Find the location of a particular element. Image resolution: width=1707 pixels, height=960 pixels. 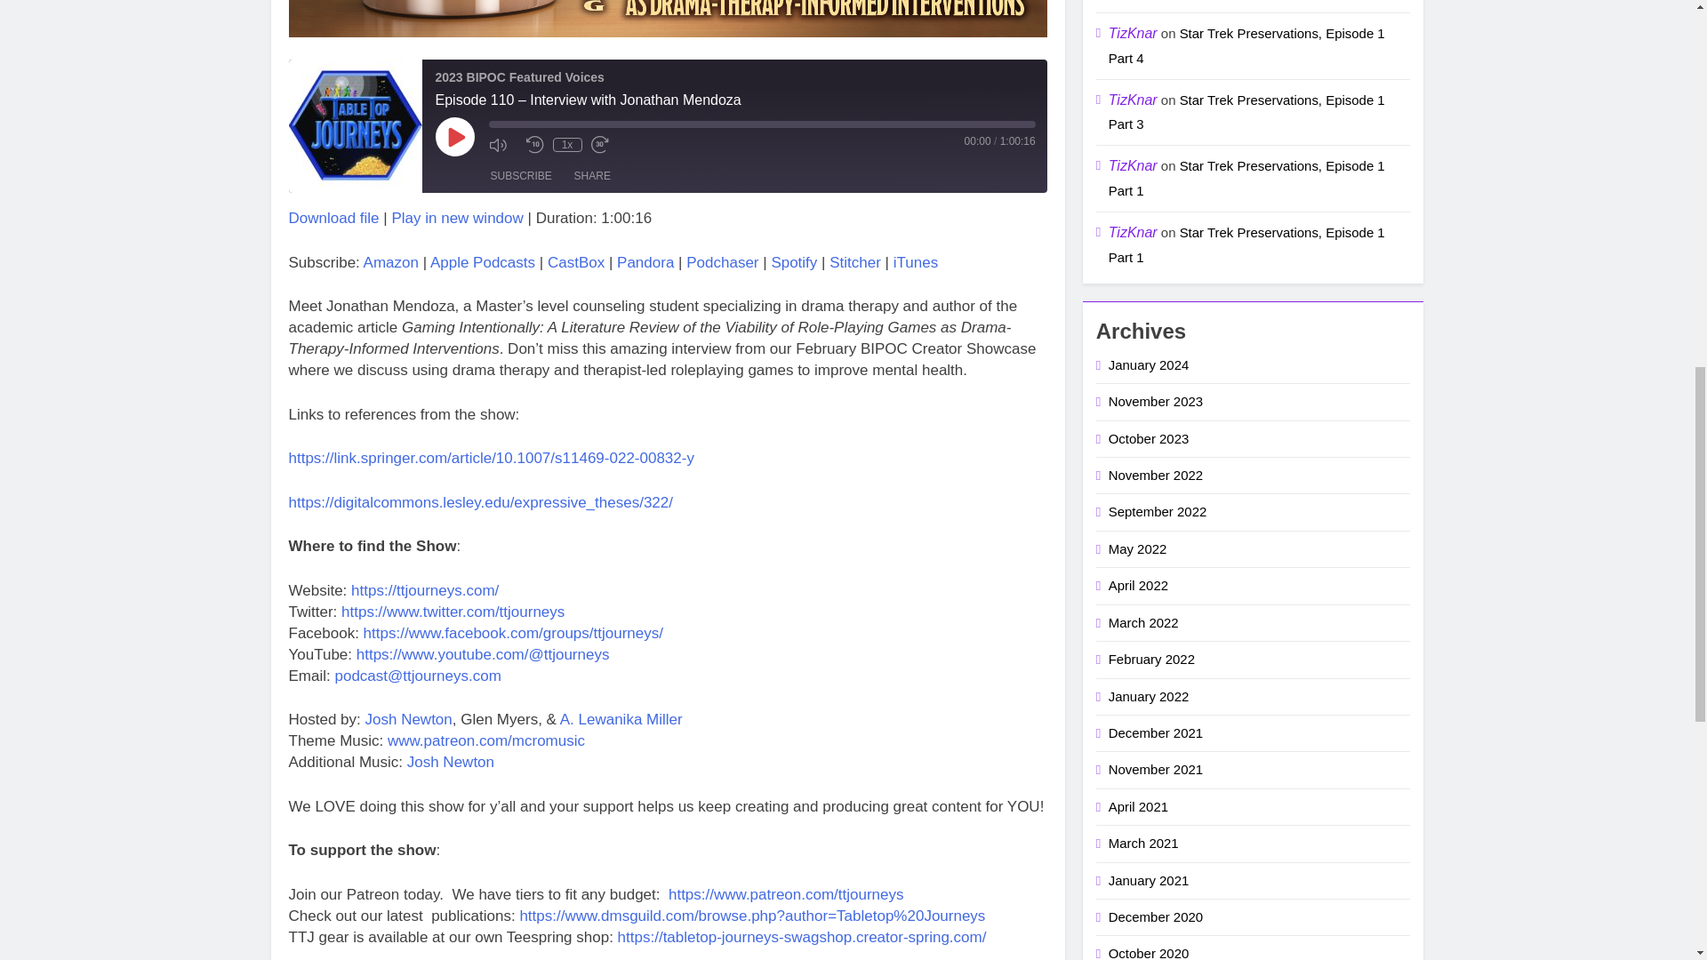

Fast Forward 30 seconds is located at coordinates (605, 144).